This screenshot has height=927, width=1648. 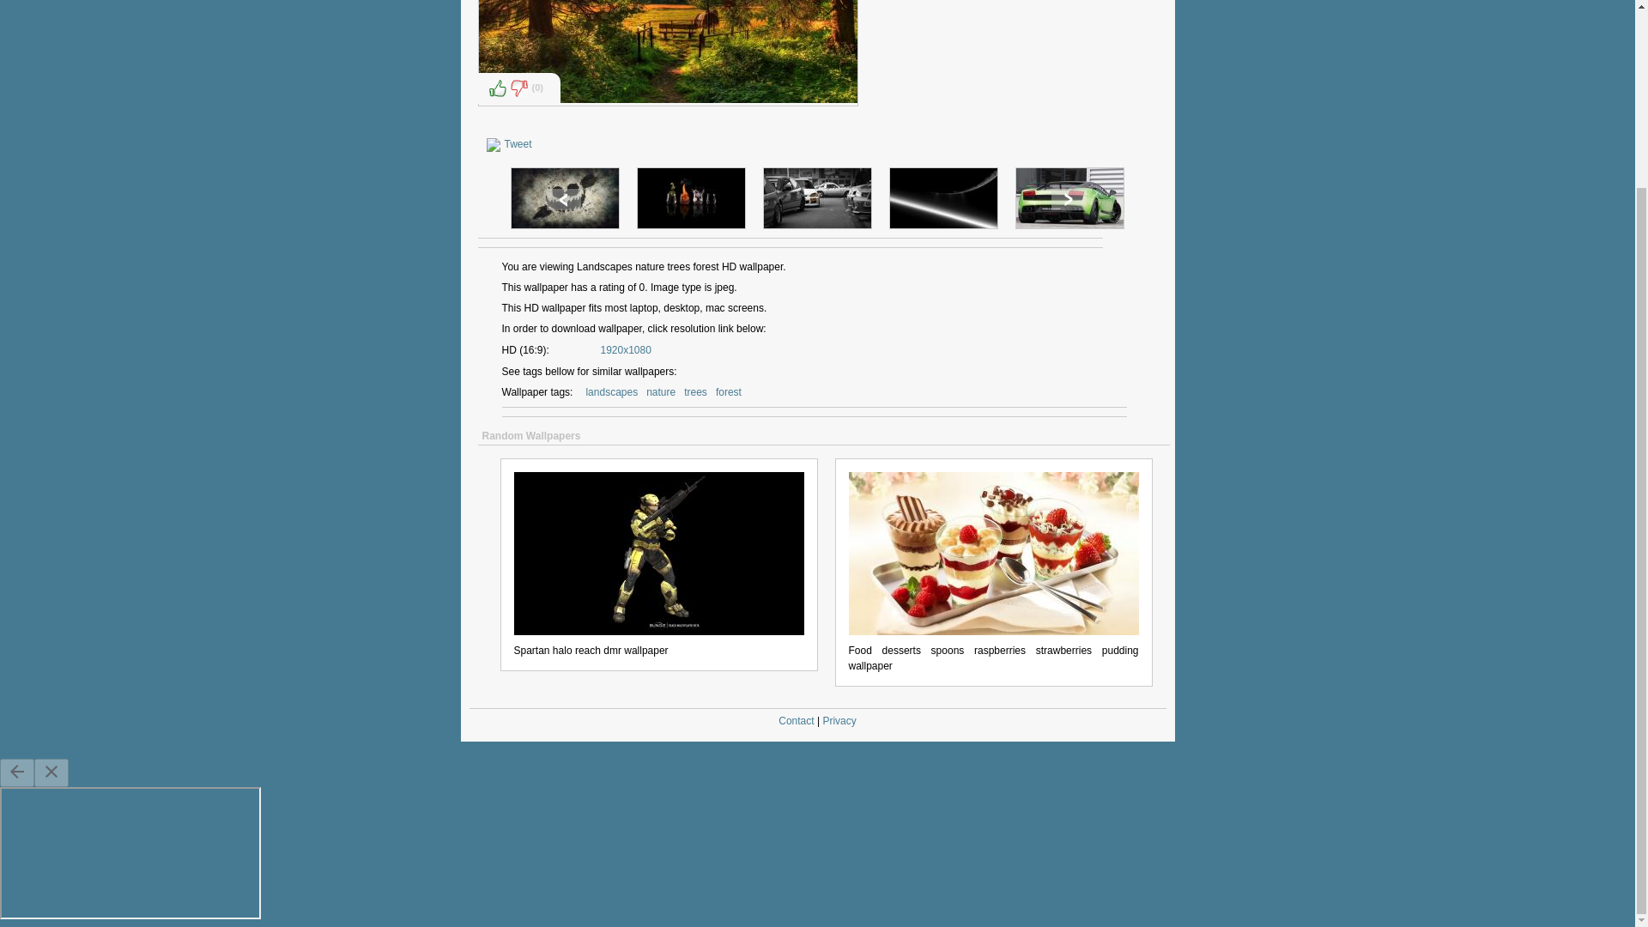 What do you see at coordinates (695, 391) in the screenshot?
I see `trees wallpapers` at bounding box center [695, 391].